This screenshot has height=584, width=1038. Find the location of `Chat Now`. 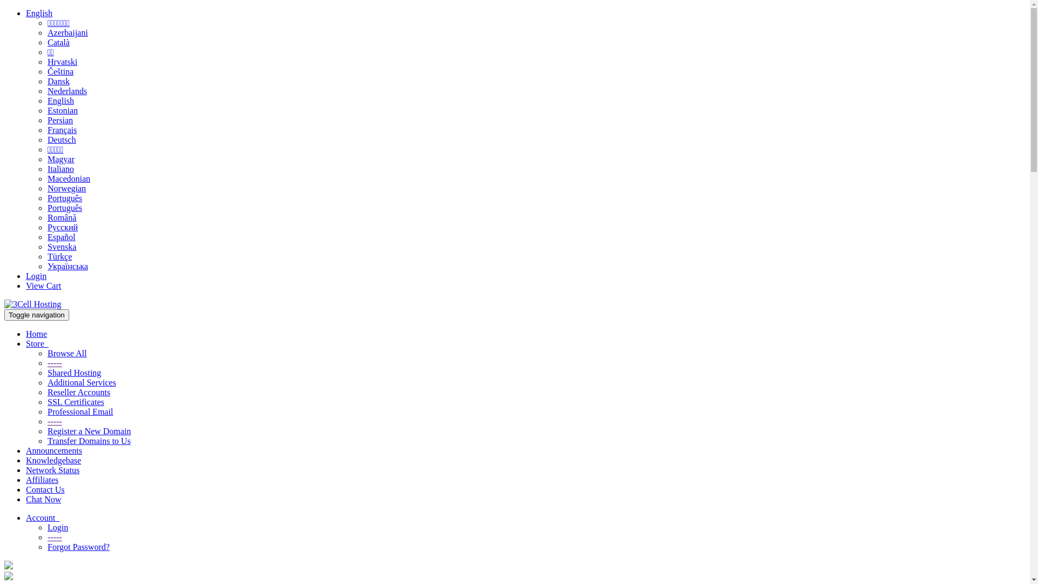

Chat Now is located at coordinates (43, 500).